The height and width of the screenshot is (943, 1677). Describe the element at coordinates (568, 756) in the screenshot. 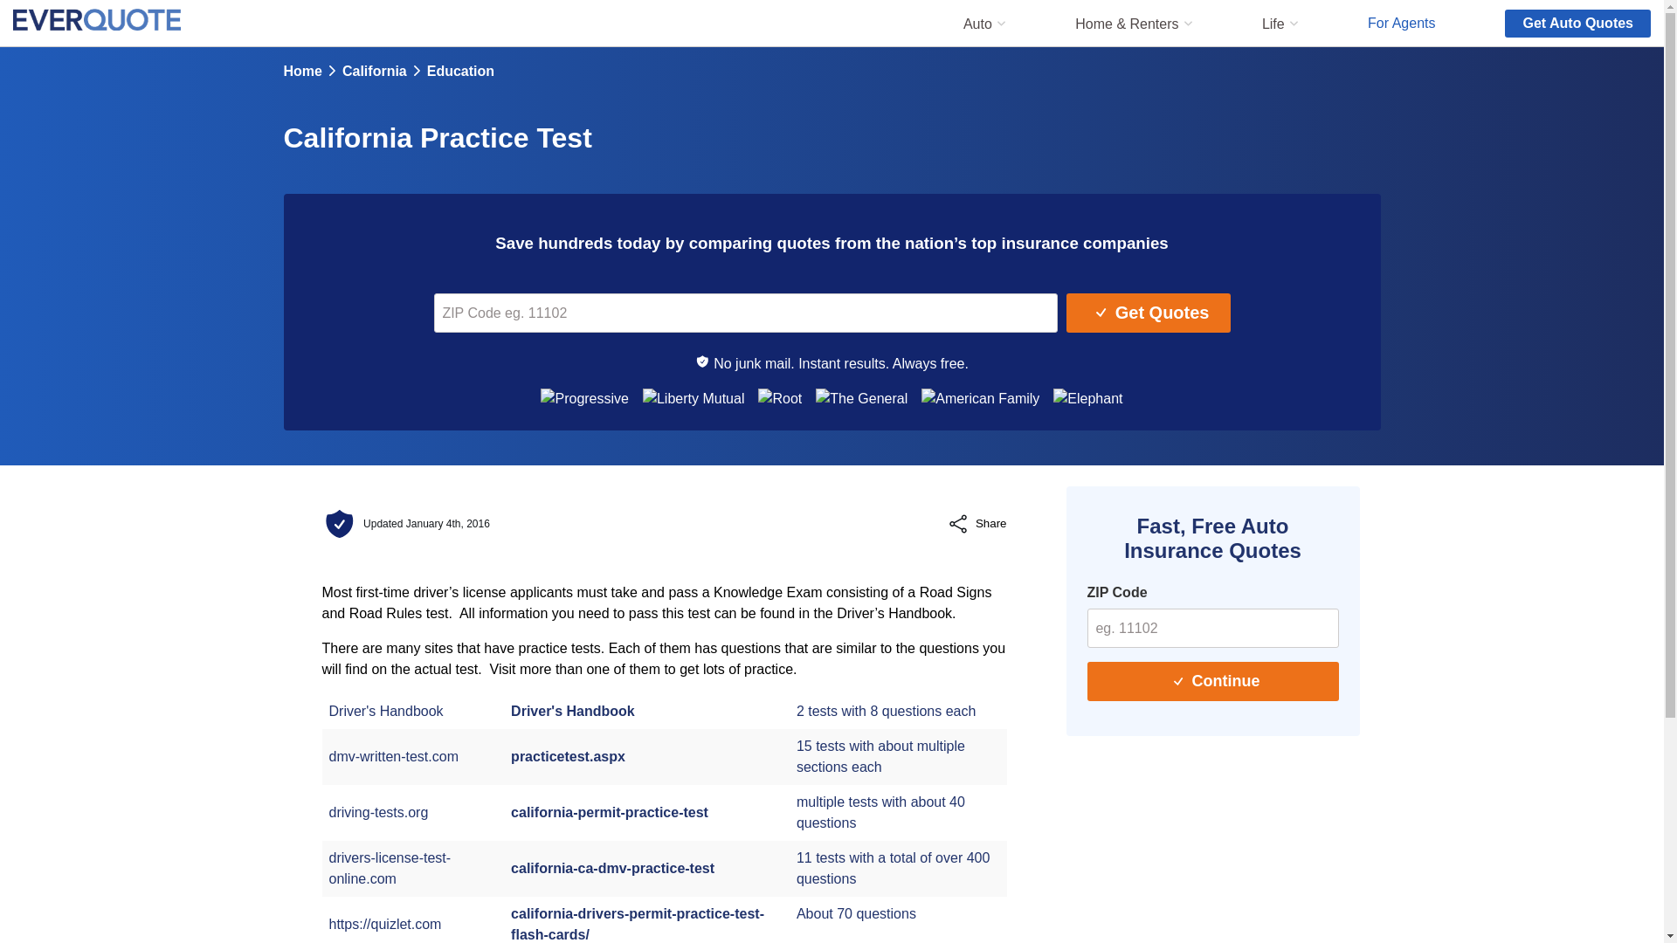

I see `practicetest.aspx` at that location.